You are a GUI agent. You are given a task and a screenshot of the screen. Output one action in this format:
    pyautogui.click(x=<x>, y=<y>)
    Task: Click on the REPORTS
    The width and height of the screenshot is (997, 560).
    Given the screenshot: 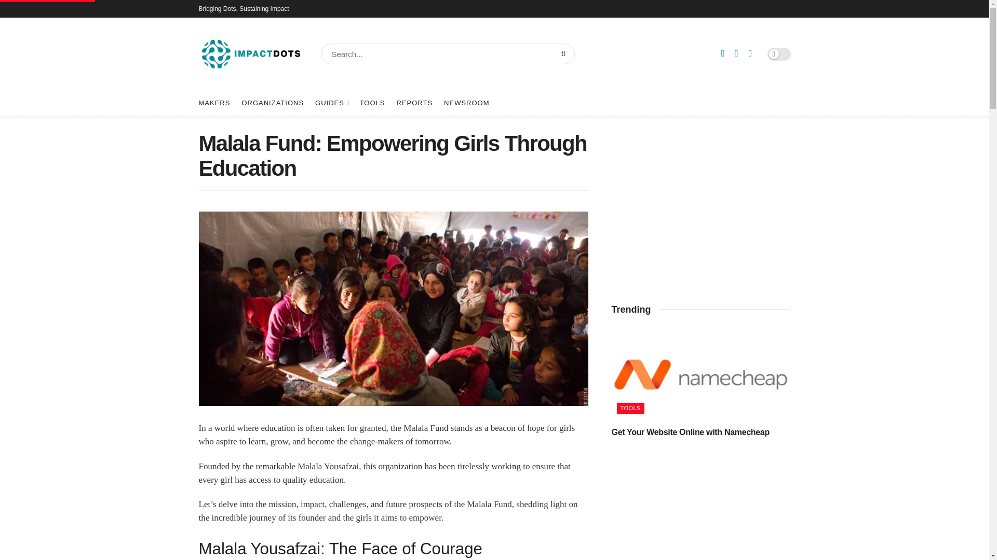 What is the action you would take?
    pyautogui.click(x=414, y=103)
    